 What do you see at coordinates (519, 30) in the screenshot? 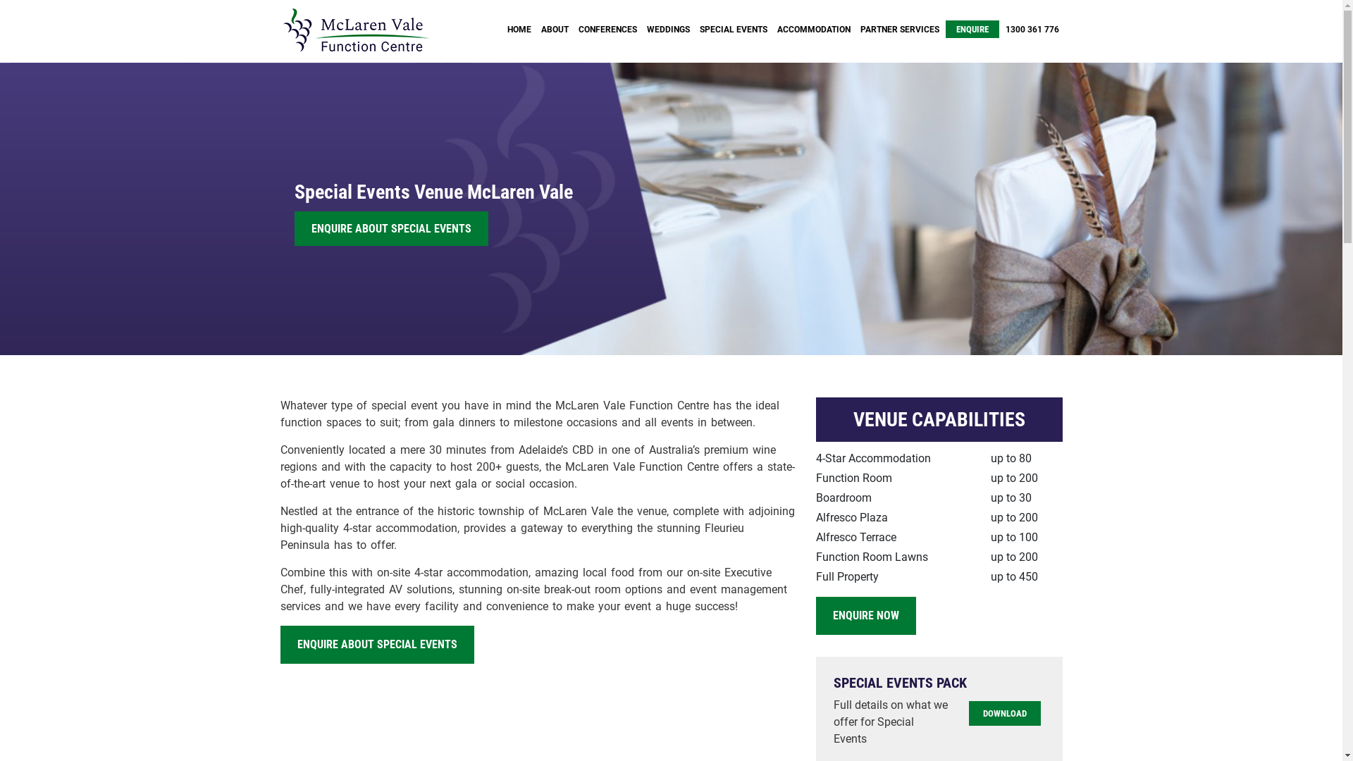
I see `HOME` at bounding box center [519, 30].